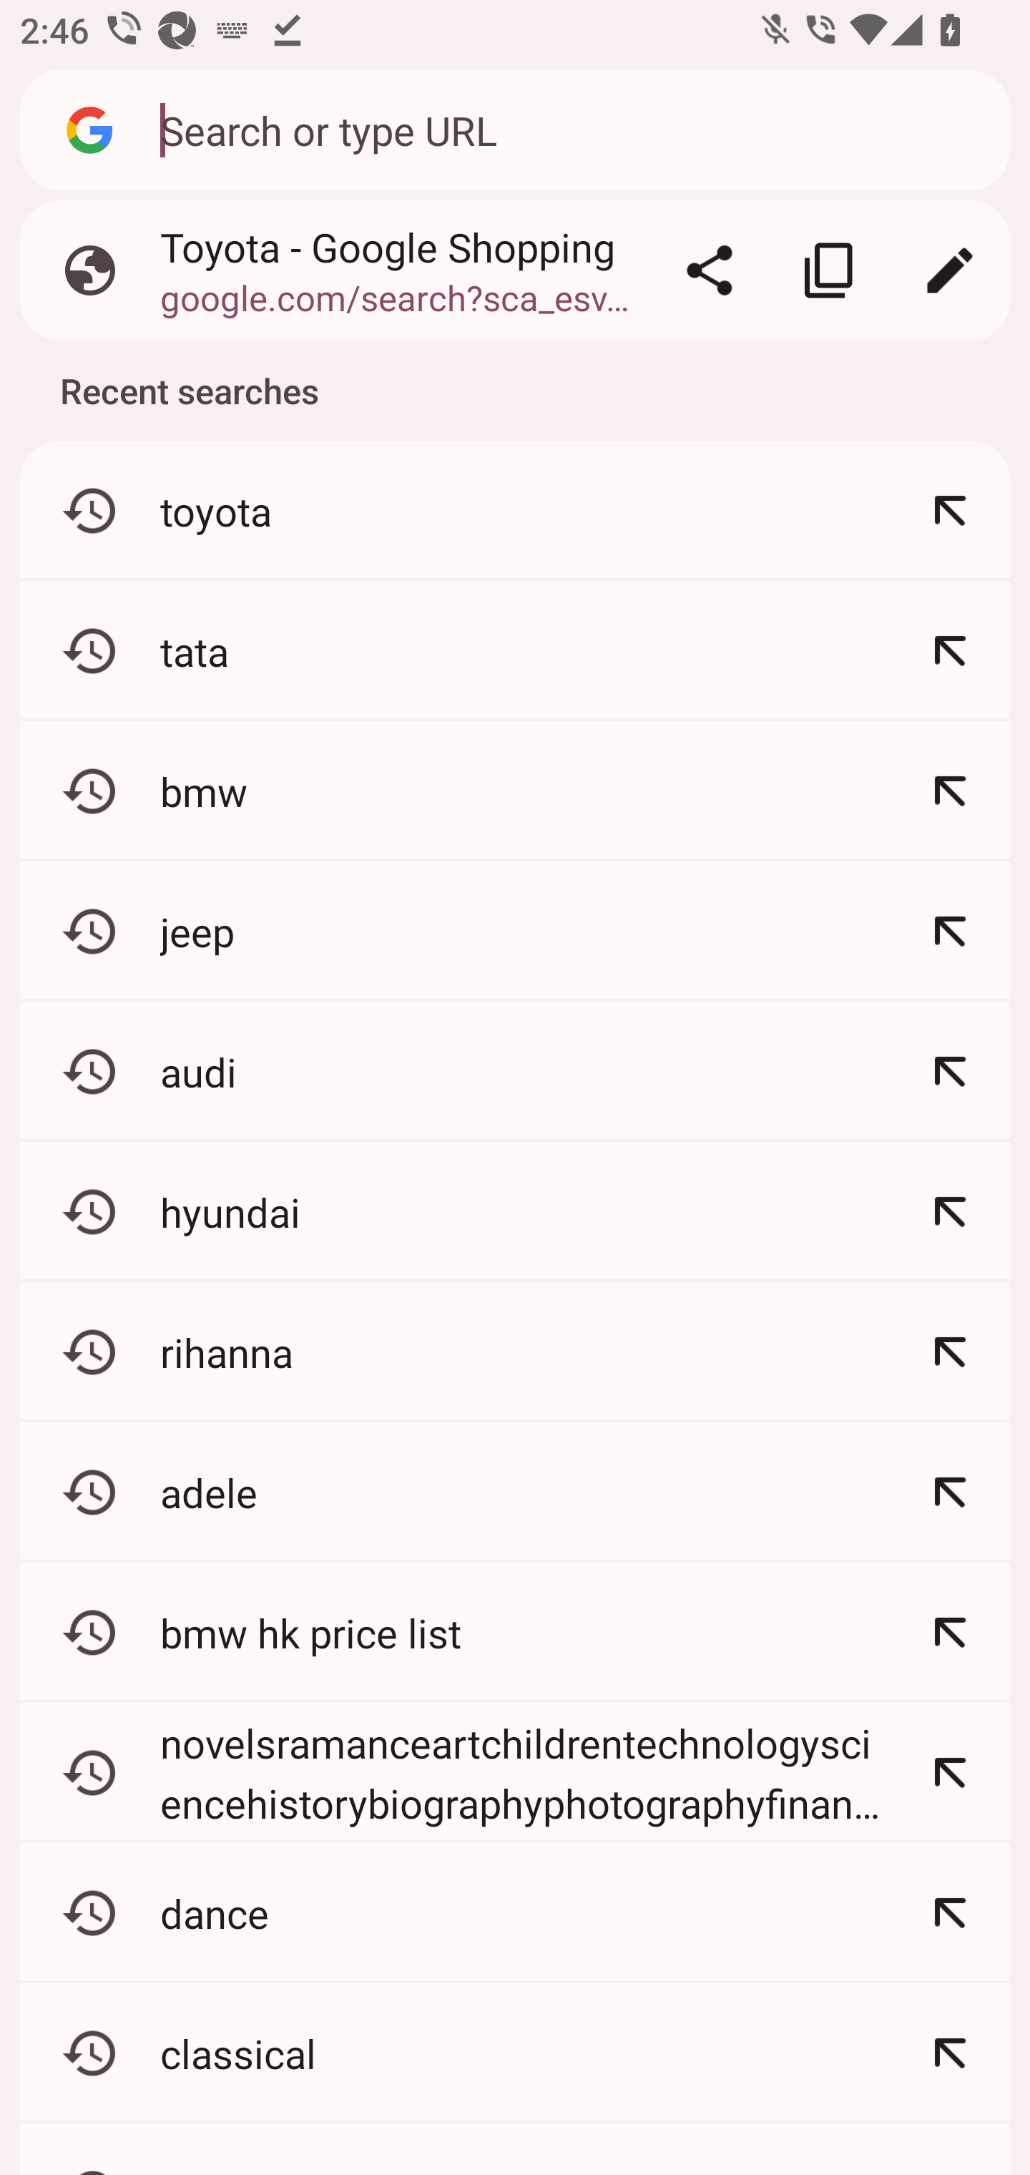 The image size is (1030, 2175). Describe the element at coordinates (515, 511) in the screenshot. I see `toyota Refine: toyota` at that location.